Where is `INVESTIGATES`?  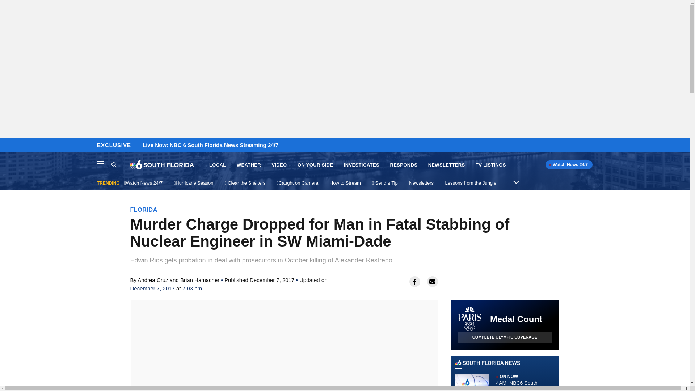 INVESTIGATES is located at coordinates (362, 165).